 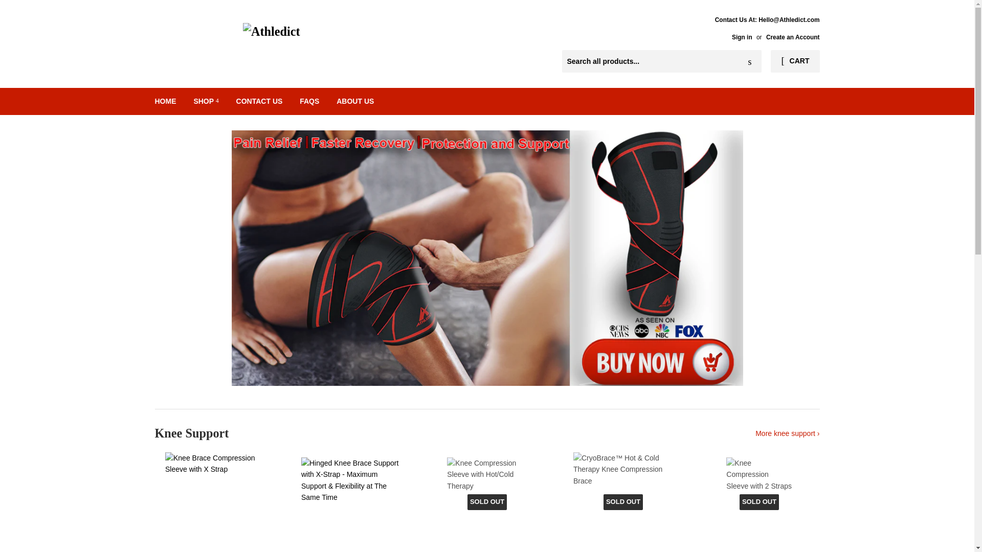 I want to click on HOME, so click(x=166, y=101).